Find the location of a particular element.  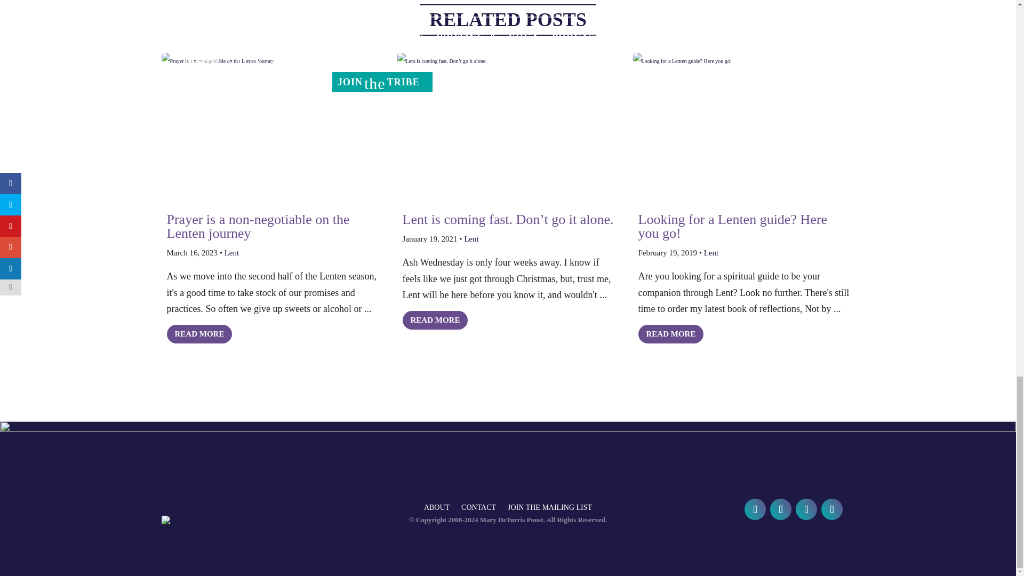

Follow on X is located at coordinates (781, 509).